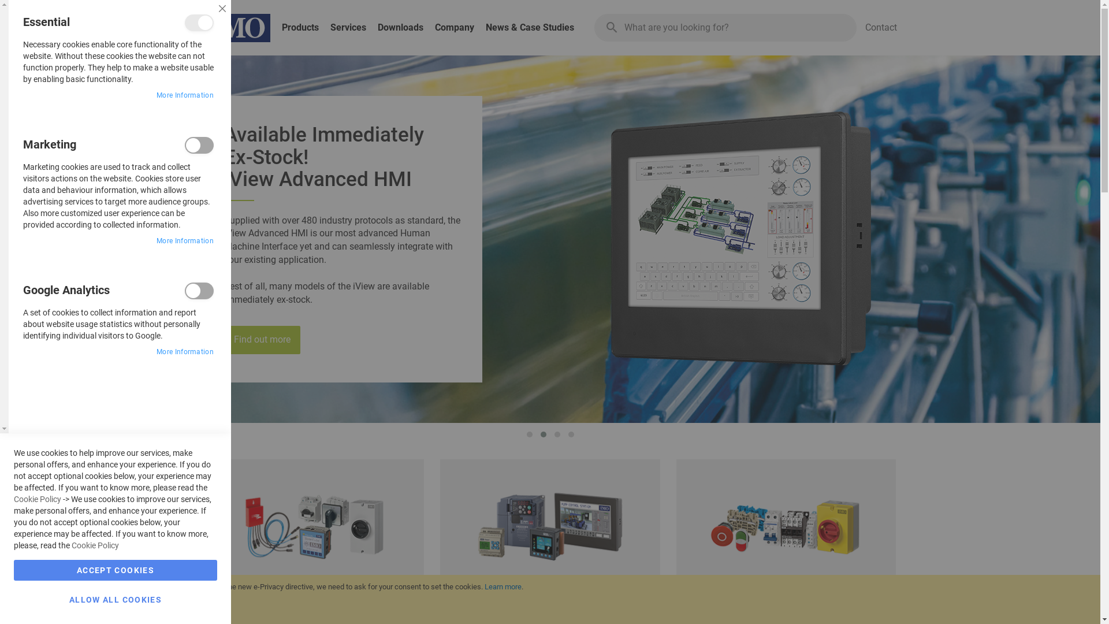 This screenshot has height=624, width=1109. Describe the element at coordinates (185, 242) in the screenshot. I see `More Information` at that location.